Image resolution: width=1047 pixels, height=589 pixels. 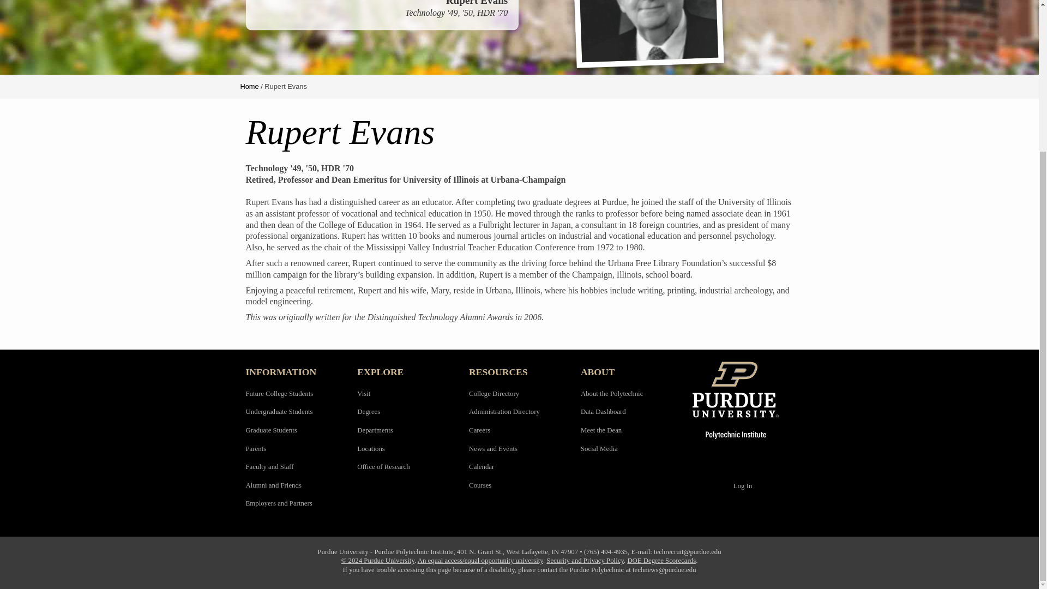 What do you see at coordinates (269, 466) in the screenshot?
I see `Faculty and Staff` at bounding box center [269, 466].